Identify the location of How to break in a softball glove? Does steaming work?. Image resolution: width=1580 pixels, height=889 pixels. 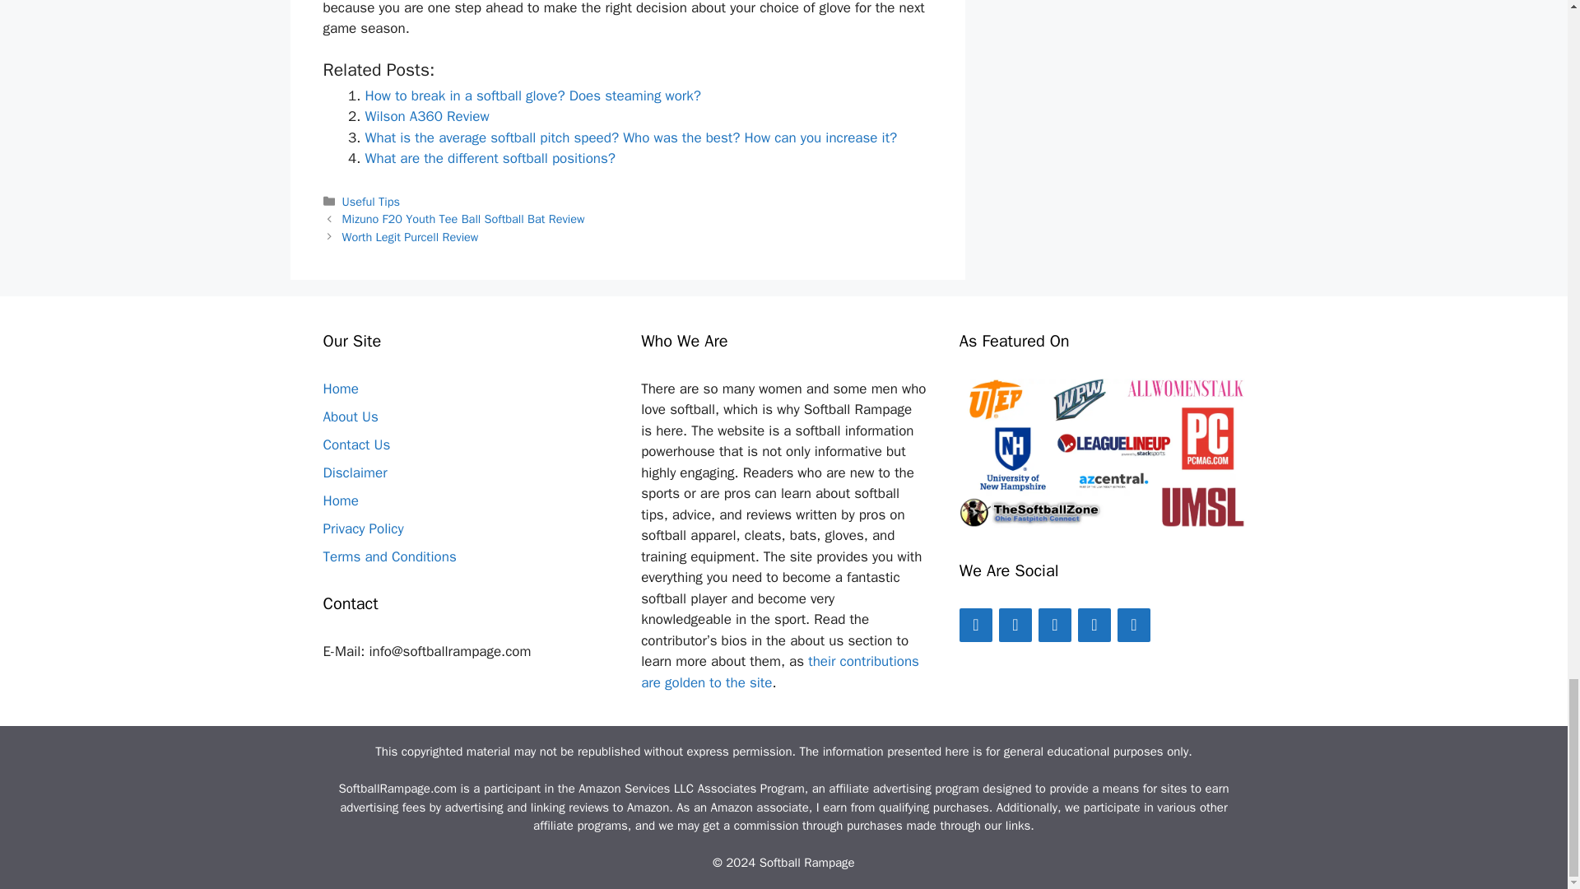
(533, 95).